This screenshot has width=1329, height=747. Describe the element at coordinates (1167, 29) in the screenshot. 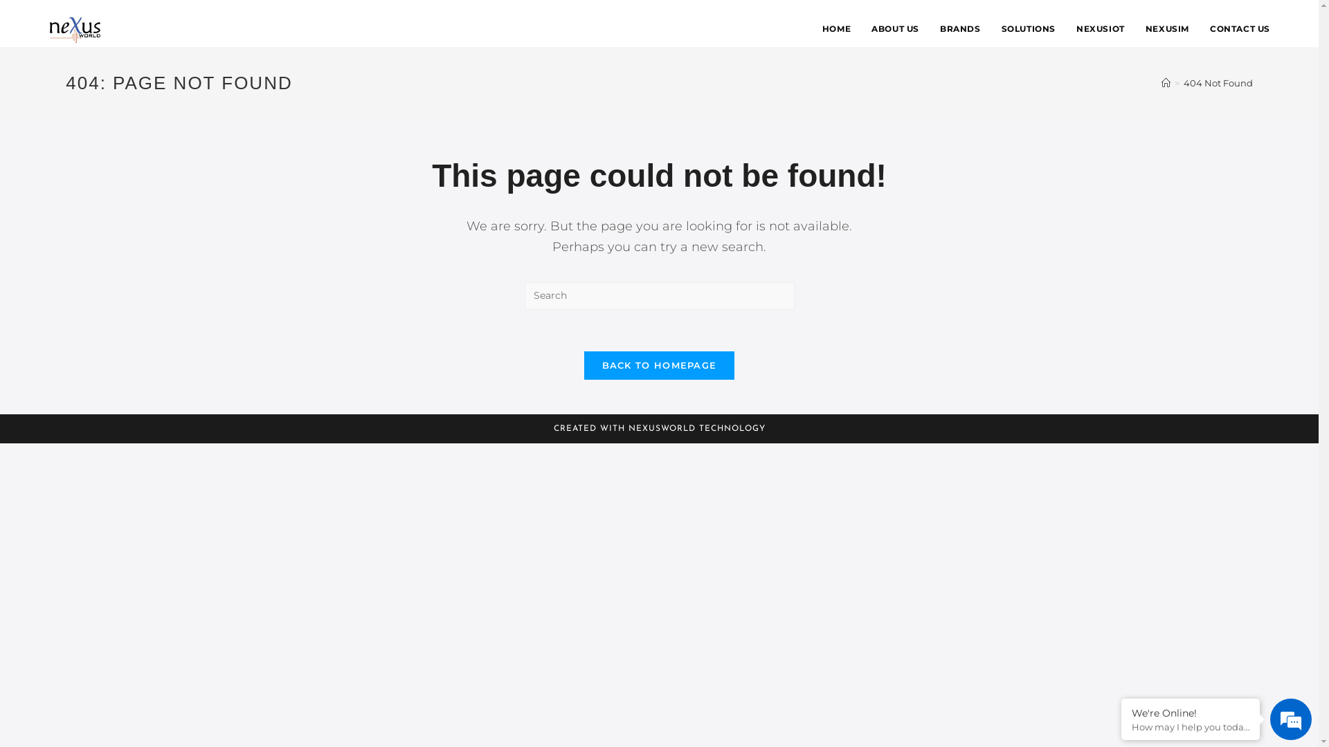

I see `NEXUSIM` at that location.